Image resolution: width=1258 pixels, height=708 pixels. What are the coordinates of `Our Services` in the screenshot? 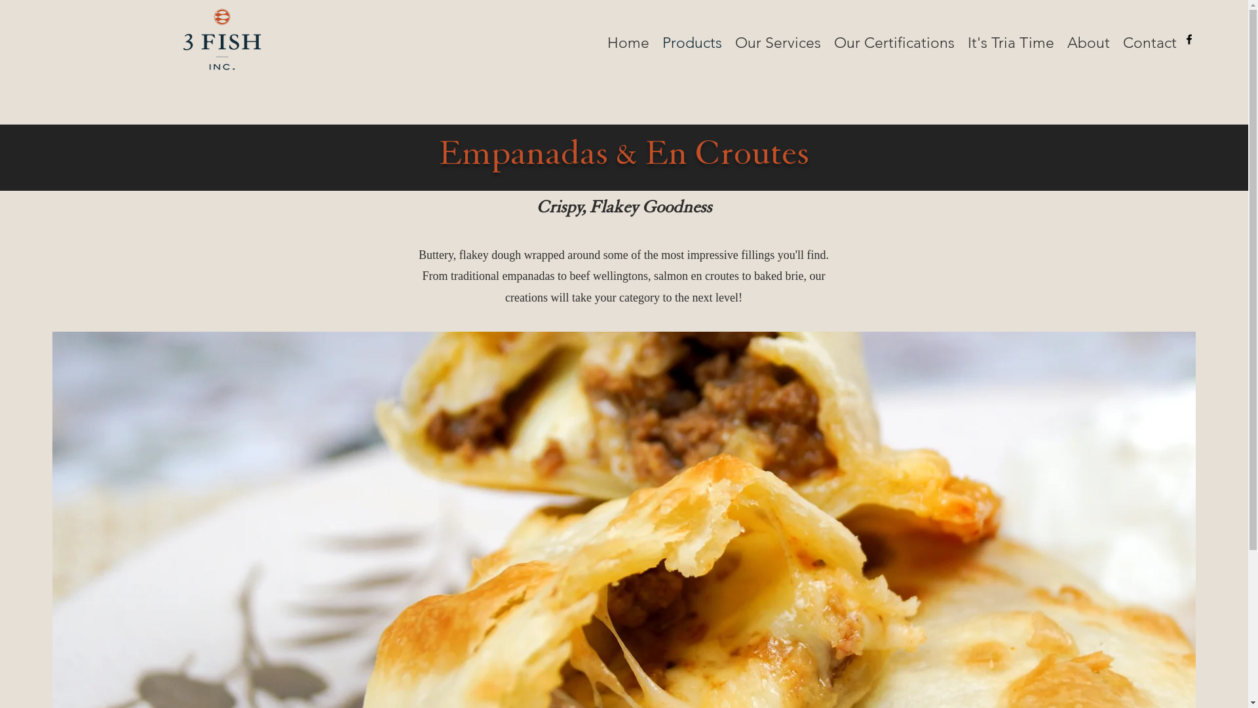 It's located at (778, 39).